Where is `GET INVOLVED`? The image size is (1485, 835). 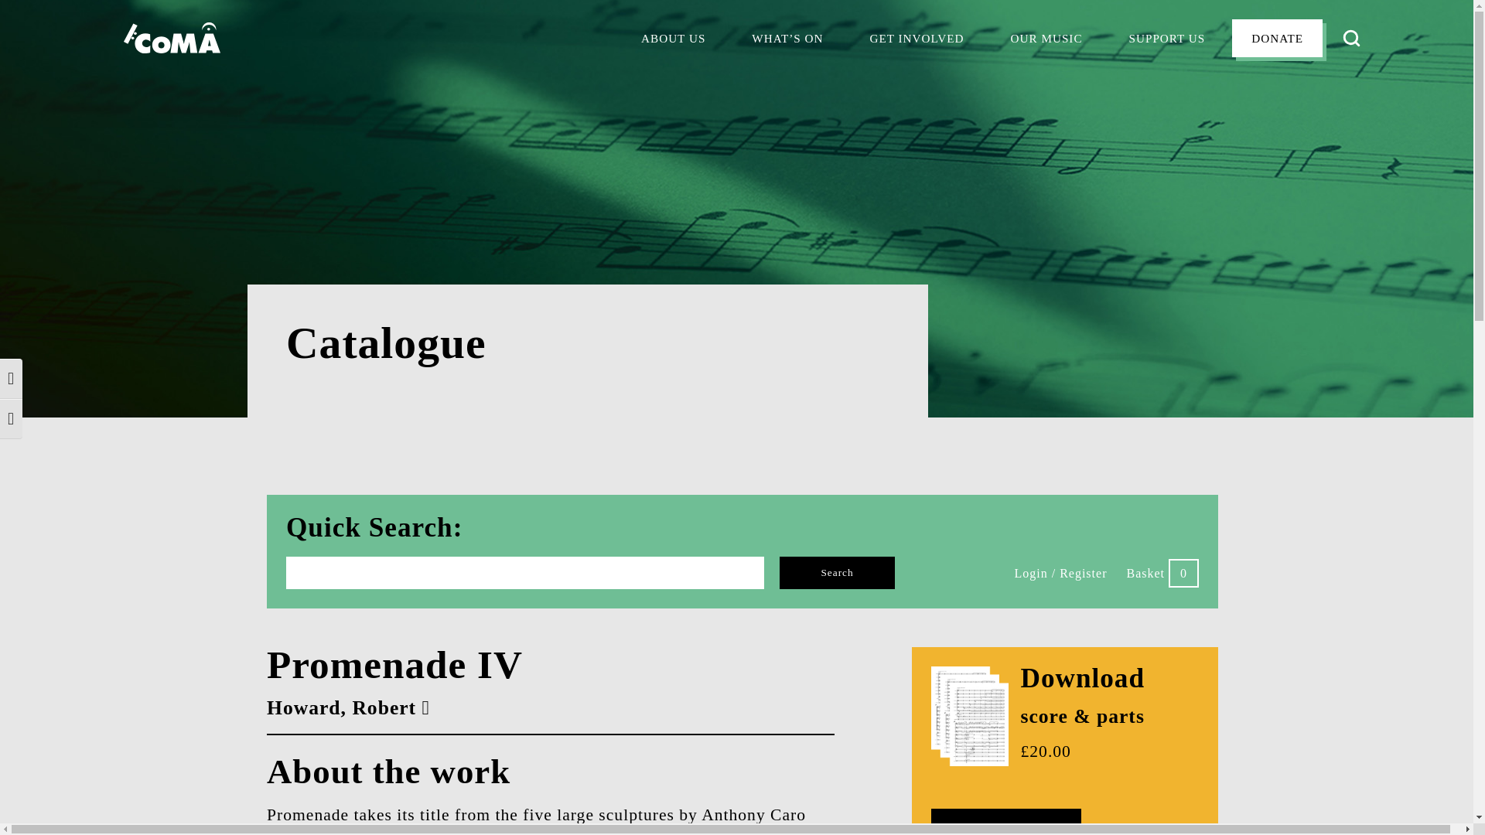 GET INVOLVED is located at coordinates (916, 39).